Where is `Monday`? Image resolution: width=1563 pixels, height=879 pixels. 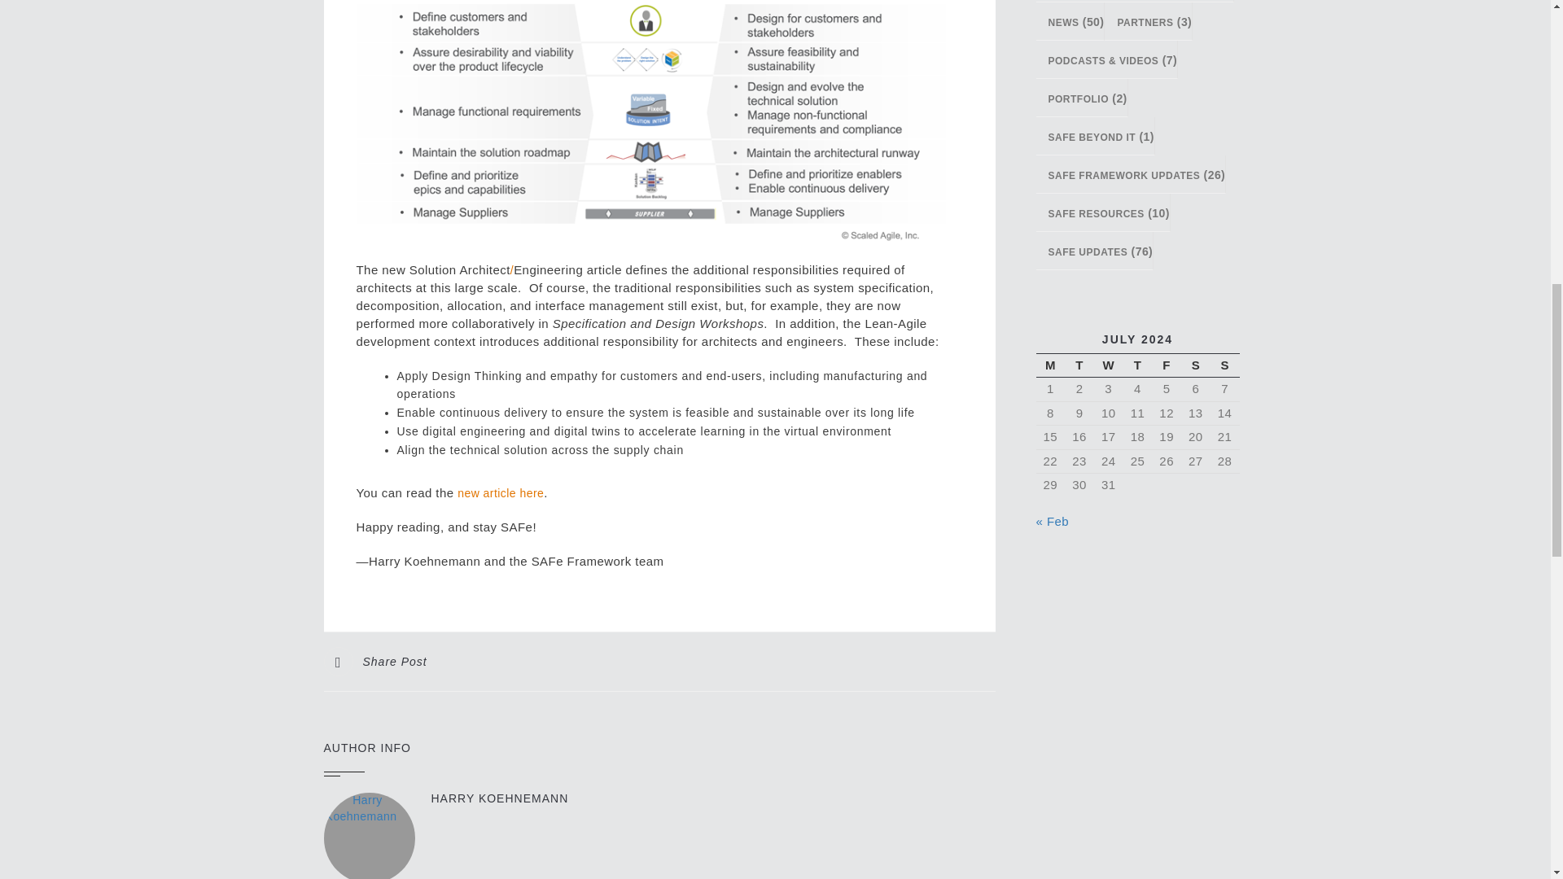 Monday is located at coordinates (1049, 366).